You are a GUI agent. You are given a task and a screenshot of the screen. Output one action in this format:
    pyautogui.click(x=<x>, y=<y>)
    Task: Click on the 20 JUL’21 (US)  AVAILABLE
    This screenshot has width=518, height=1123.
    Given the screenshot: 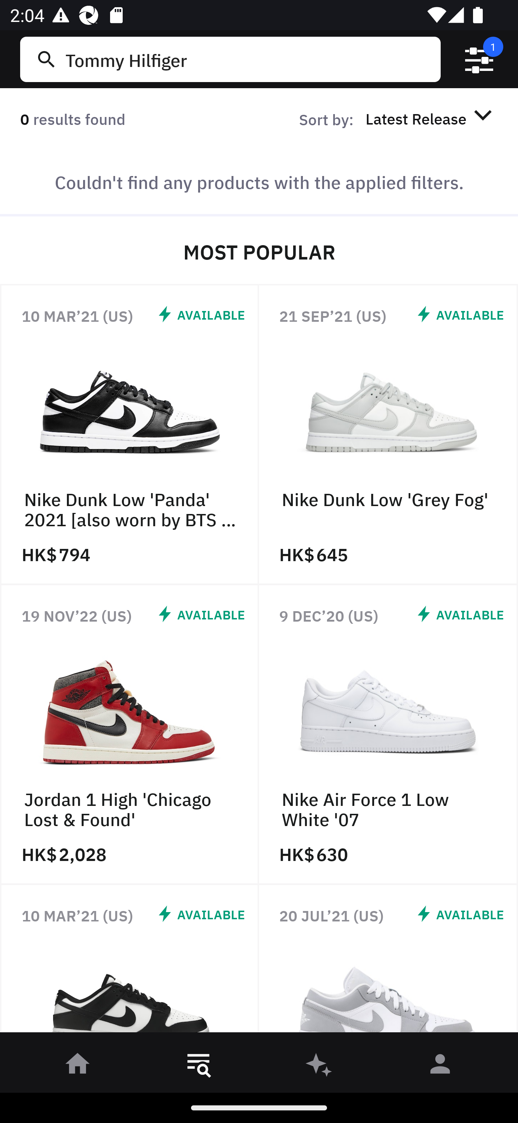 What is the action you would take?
    pyautogui.click(x=388, y=962)
    